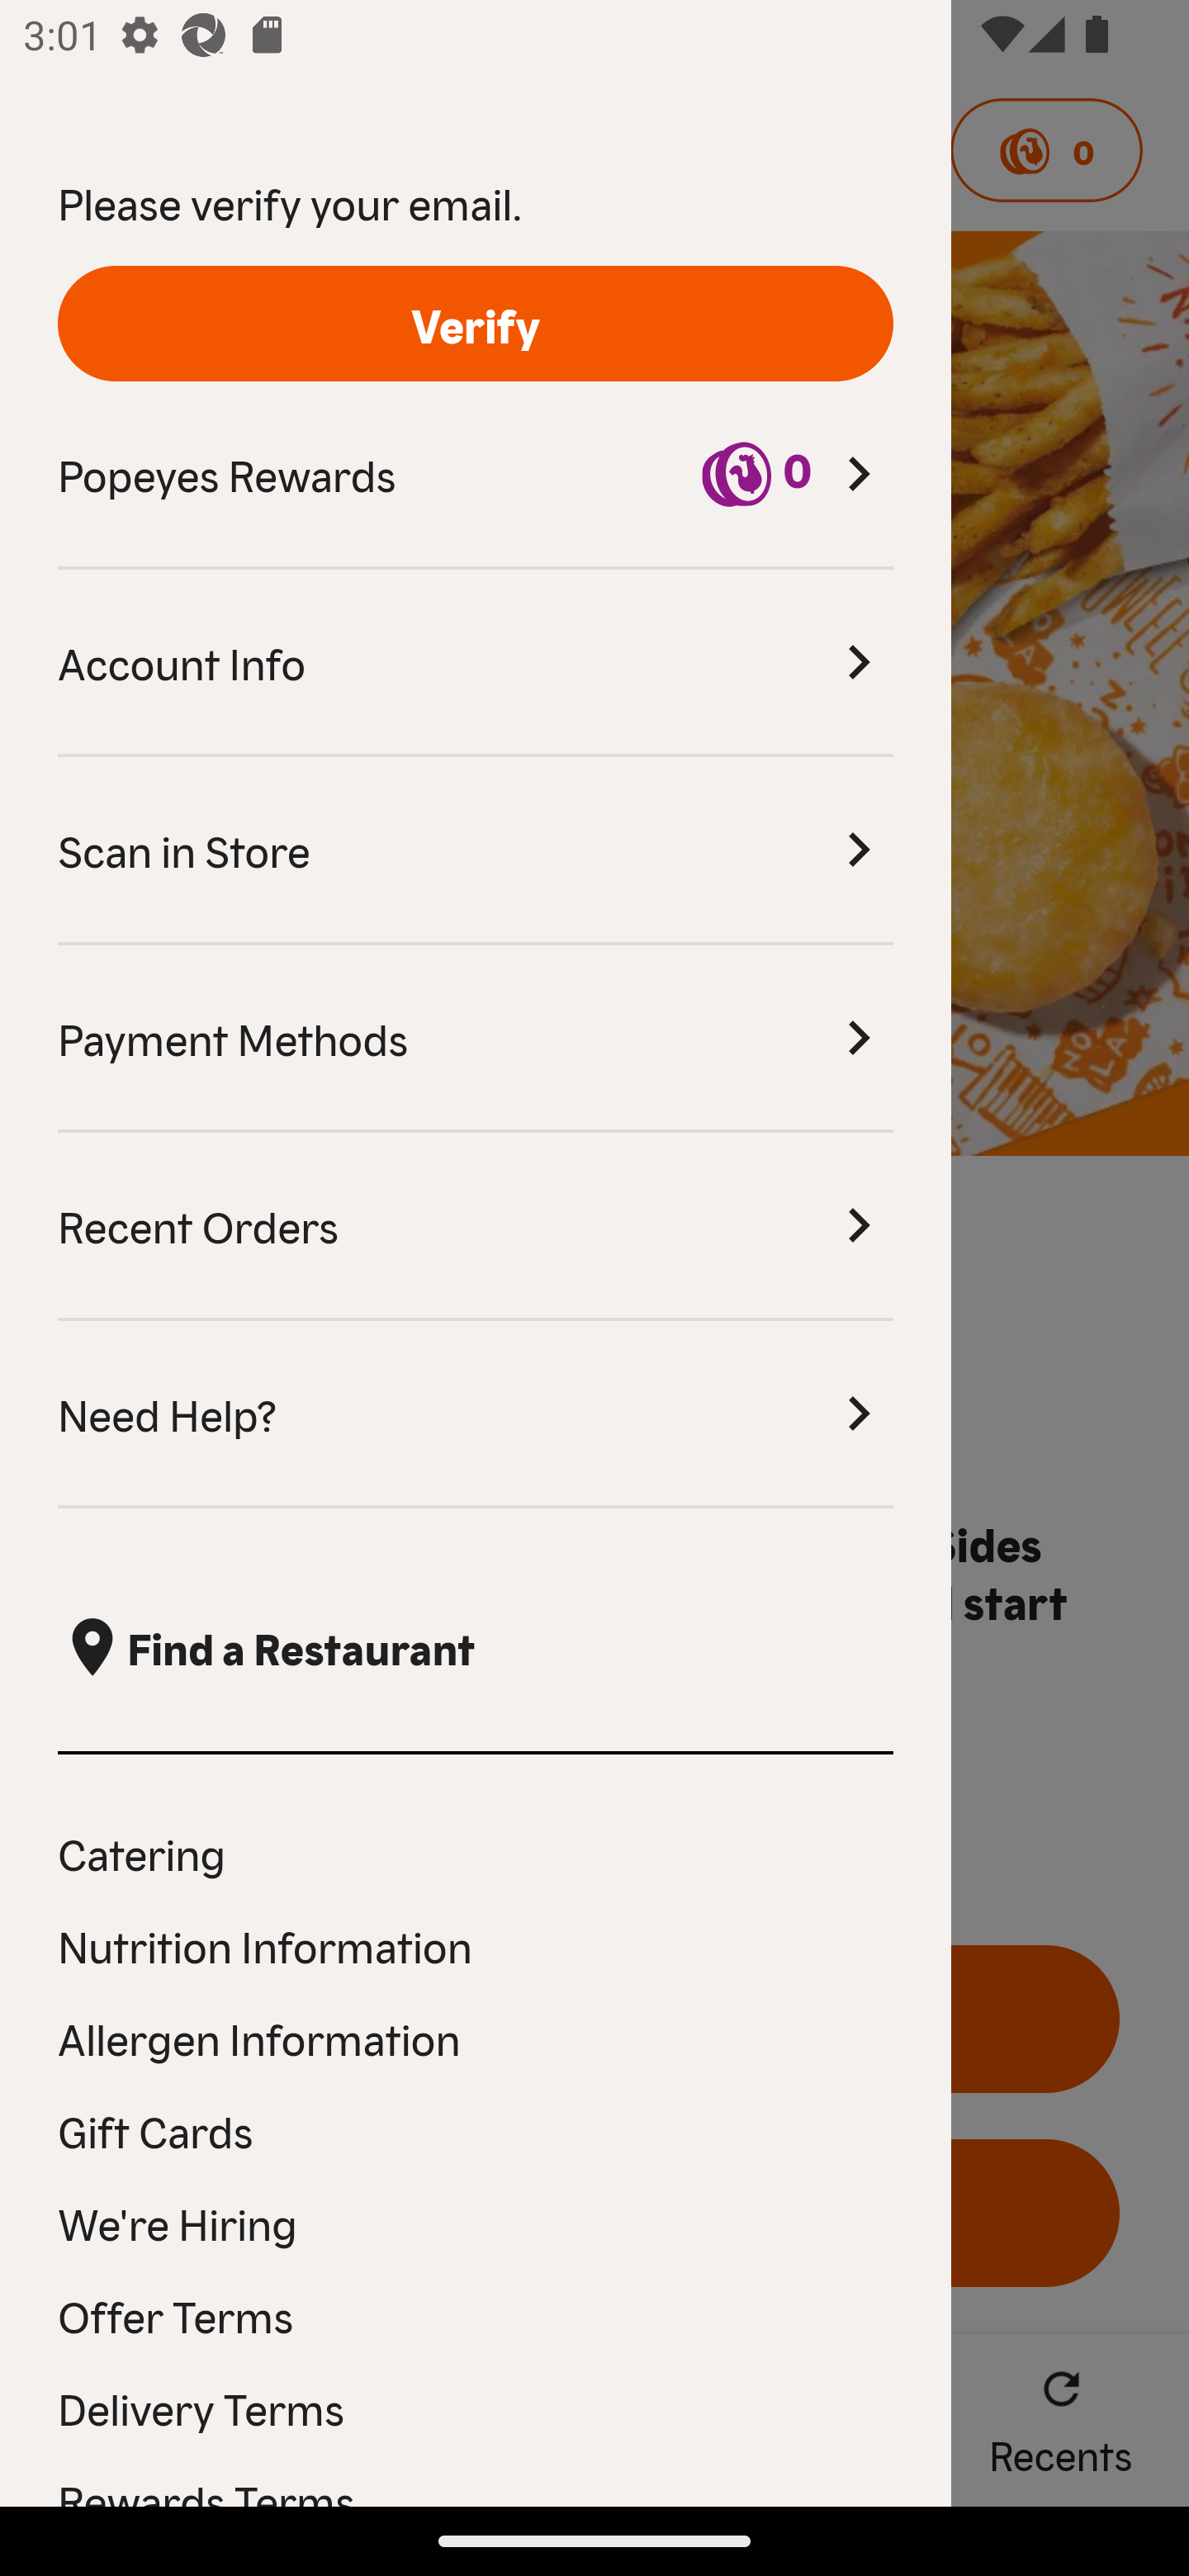 The image size is (1189, 2576). Describe the element at coordinates (476, 1944) in the screenshot. I see `Nutrition Information` at that location.